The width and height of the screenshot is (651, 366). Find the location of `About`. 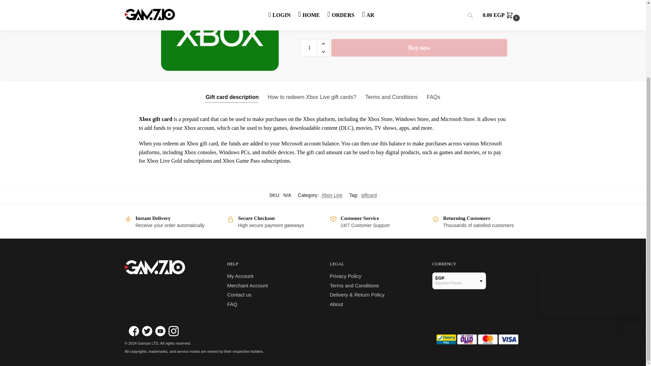

About is located at coordinates (336, 304).